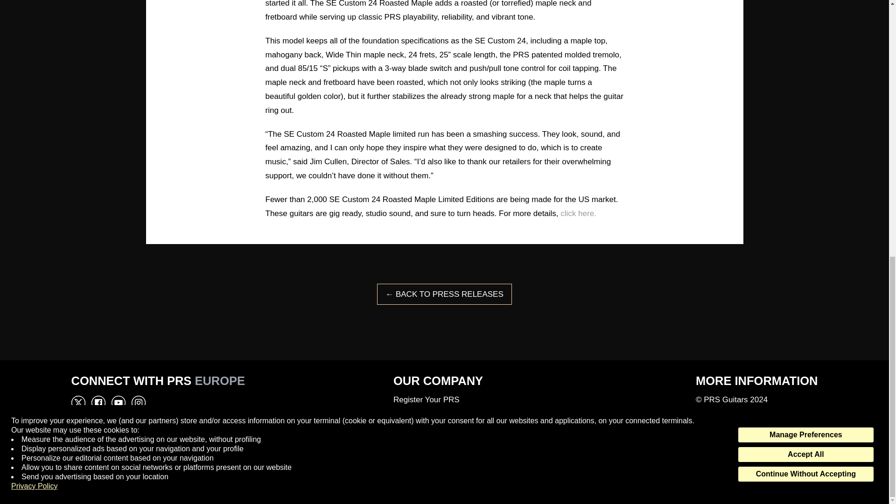  I want to click on Facebook, so click(98, 455).